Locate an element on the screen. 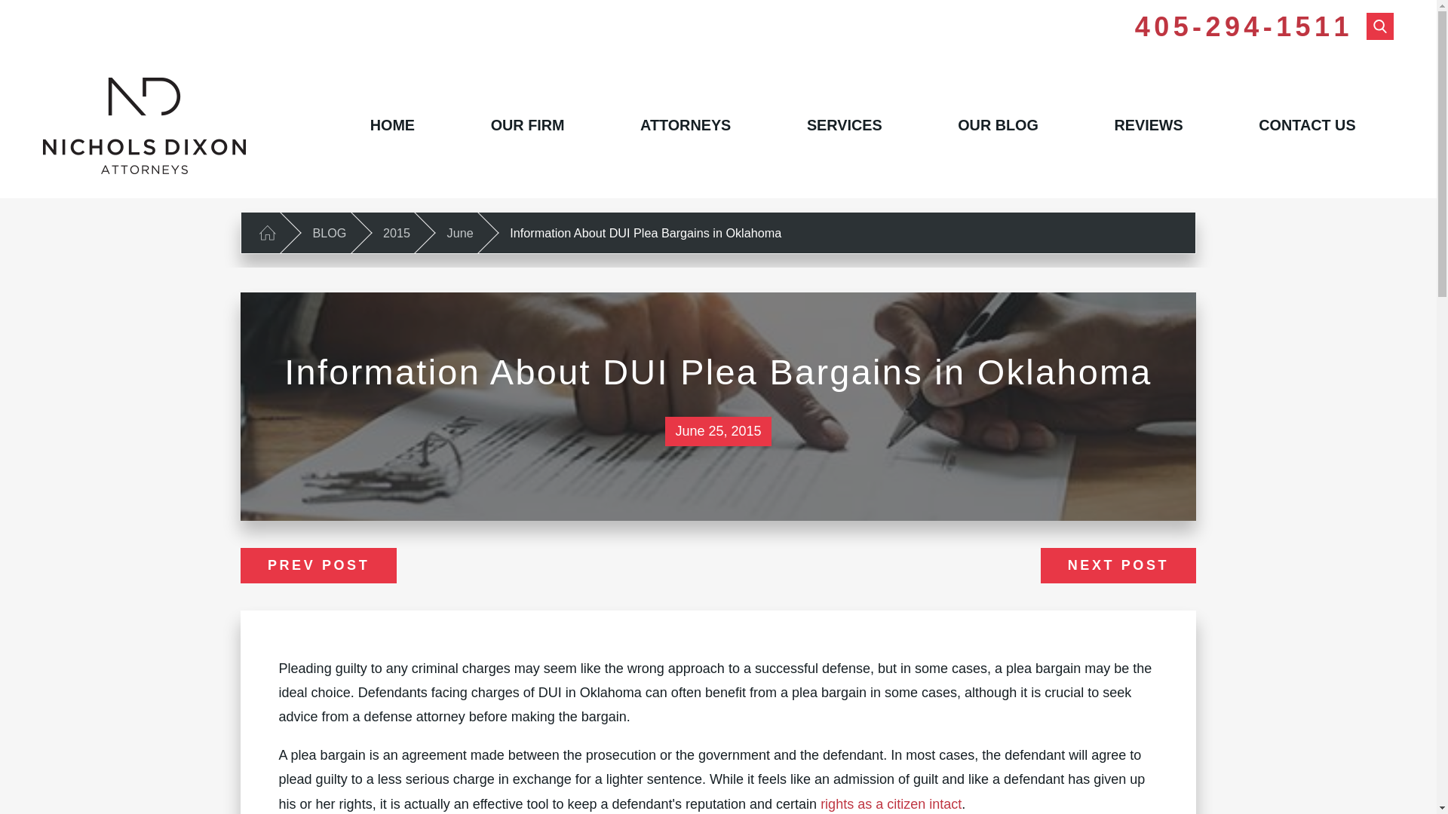  OUR BLOG is located at coordinates (997, 125).